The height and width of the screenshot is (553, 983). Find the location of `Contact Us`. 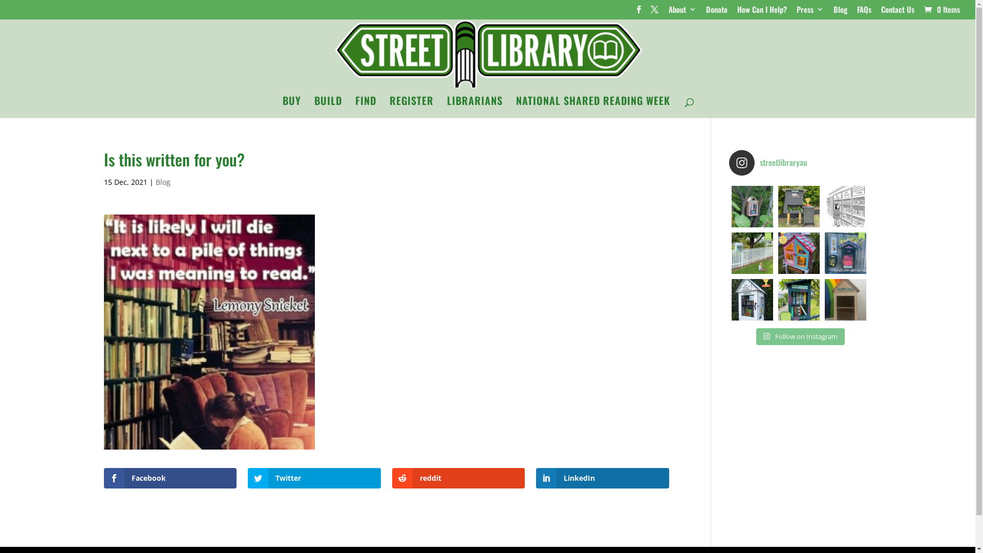

Contact Us is located at coordinates (898, 12).